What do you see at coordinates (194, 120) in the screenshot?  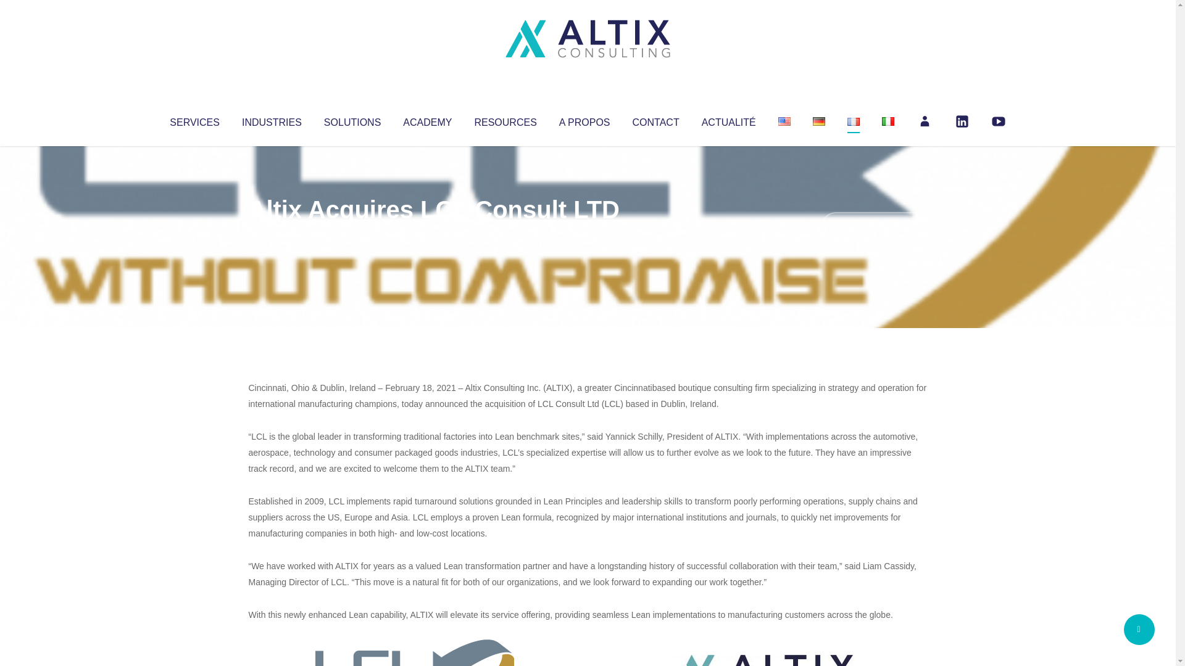 I see `SERVICES` at bounding box center [194, 120].